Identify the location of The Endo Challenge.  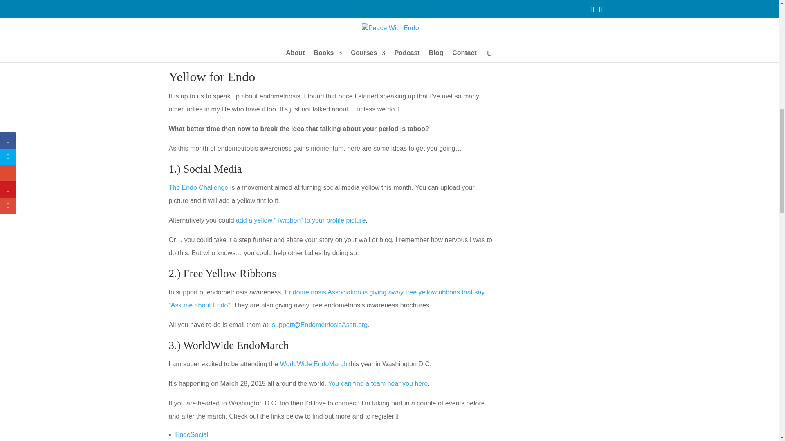
(198, 187).